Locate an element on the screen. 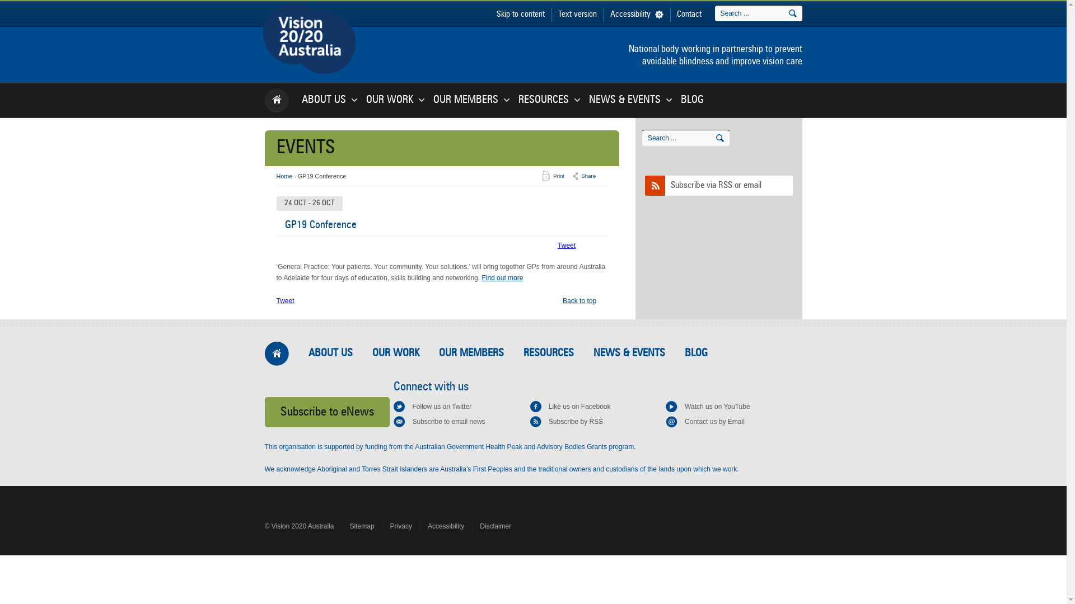  Follow us on Twitter is located at coordinates (432, 407).